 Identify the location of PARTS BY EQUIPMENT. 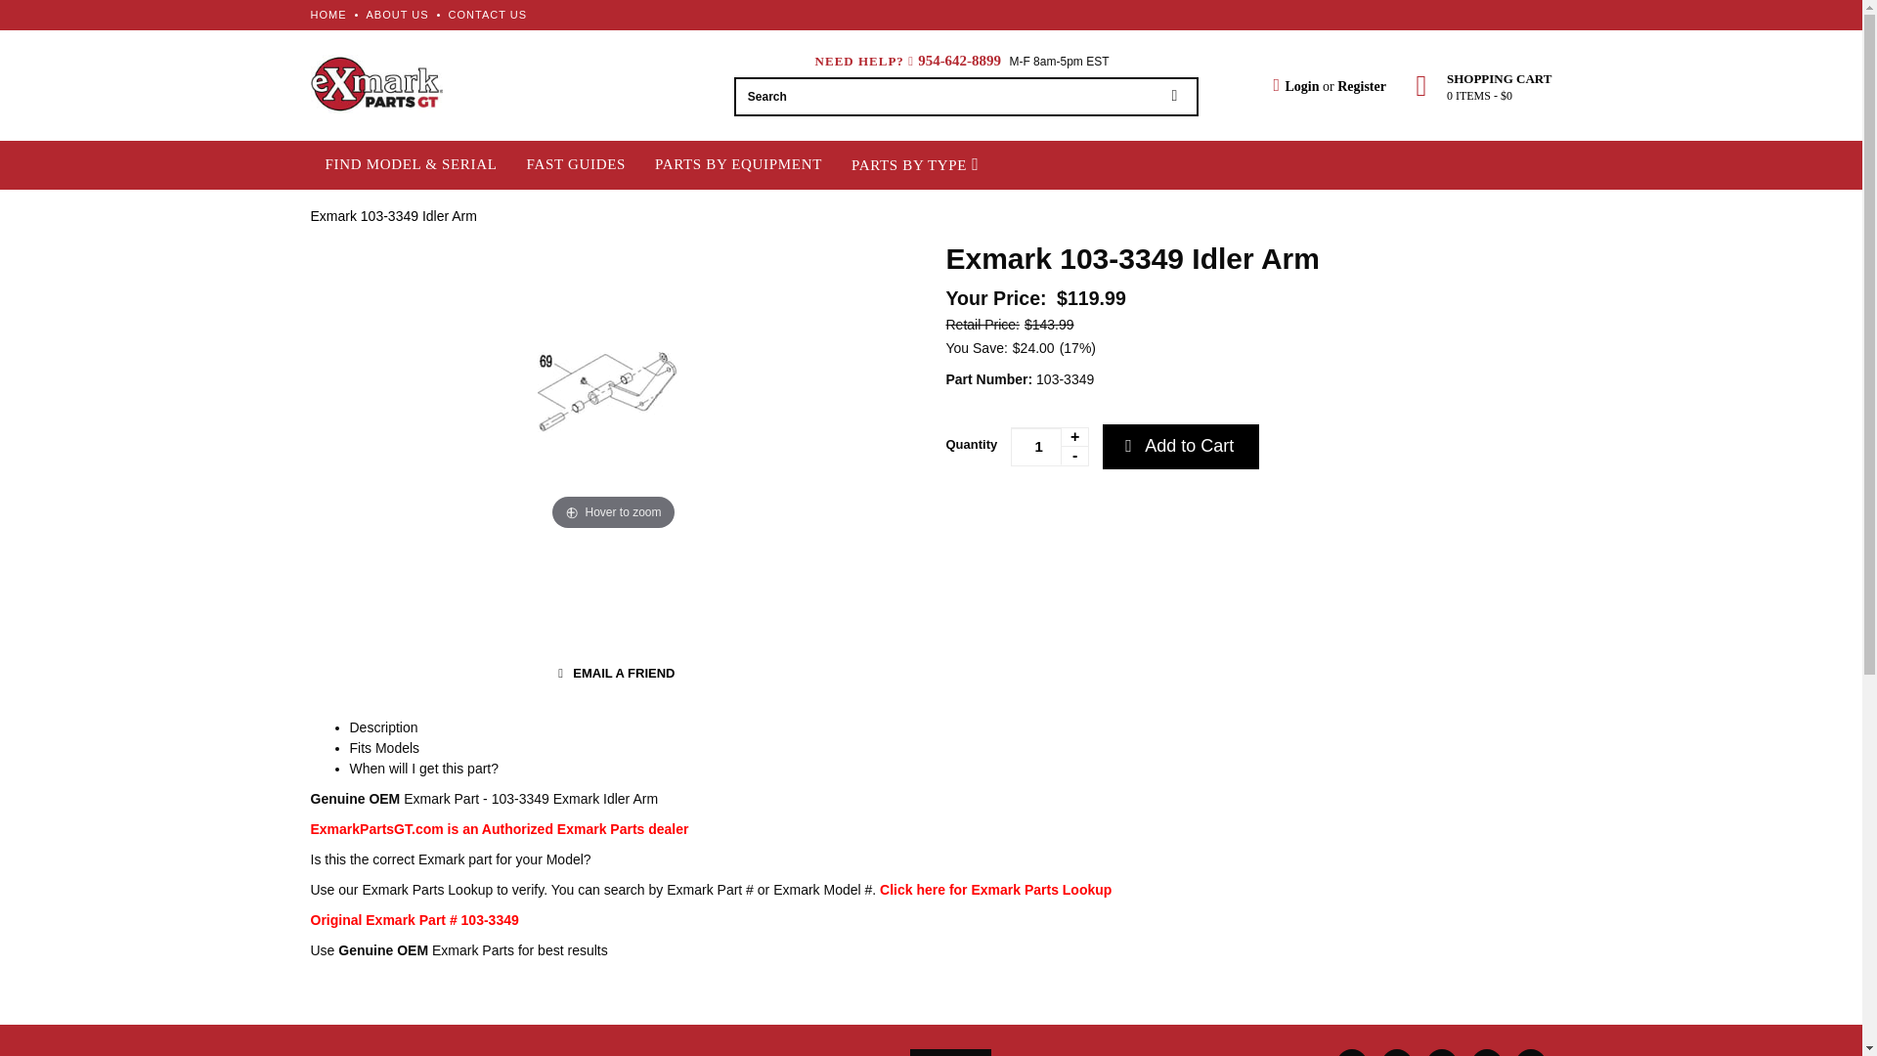
(738, 164).